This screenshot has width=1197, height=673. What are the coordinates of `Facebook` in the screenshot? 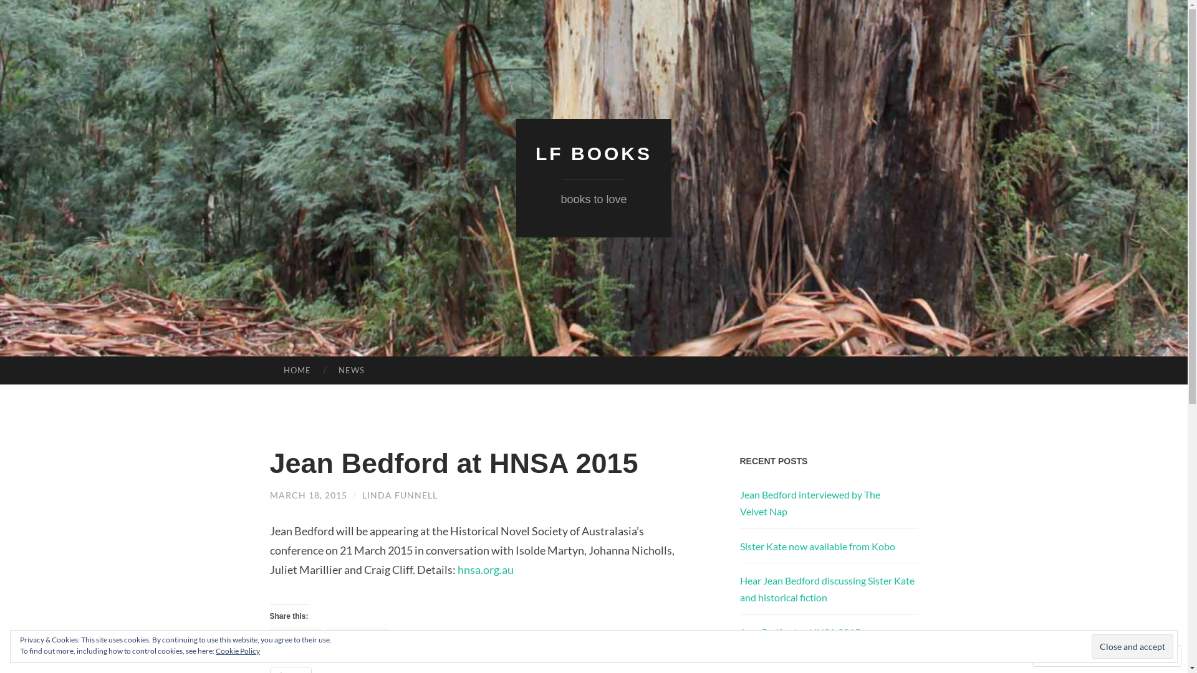 It's located at (358, 639).